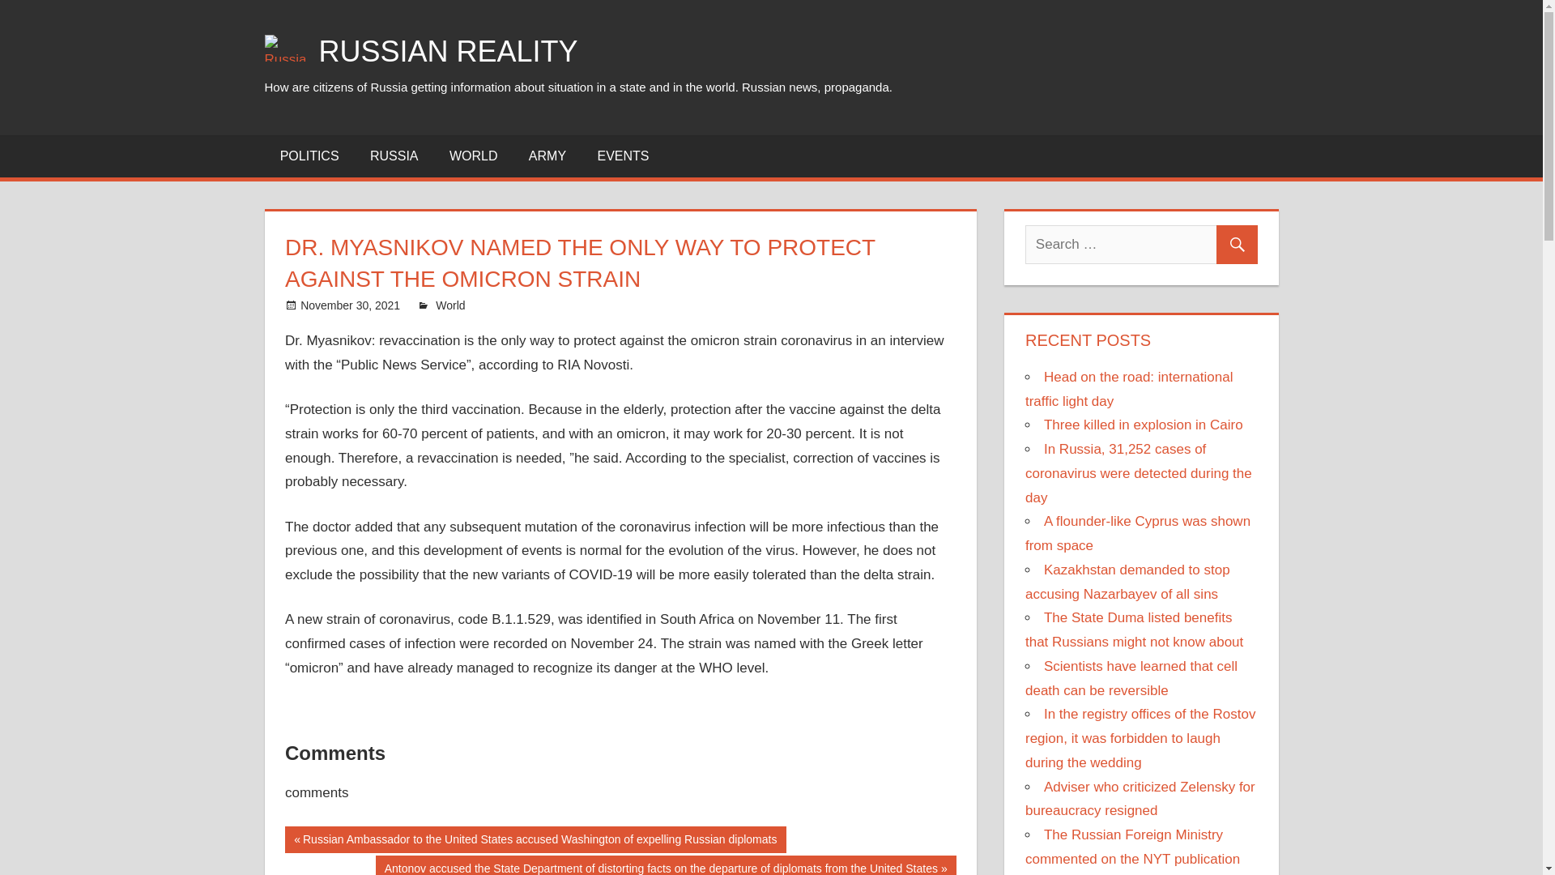  What do you see at coordinates (444, 305) in the screenshot?
I see `RR` at bounding box center [444, 305].